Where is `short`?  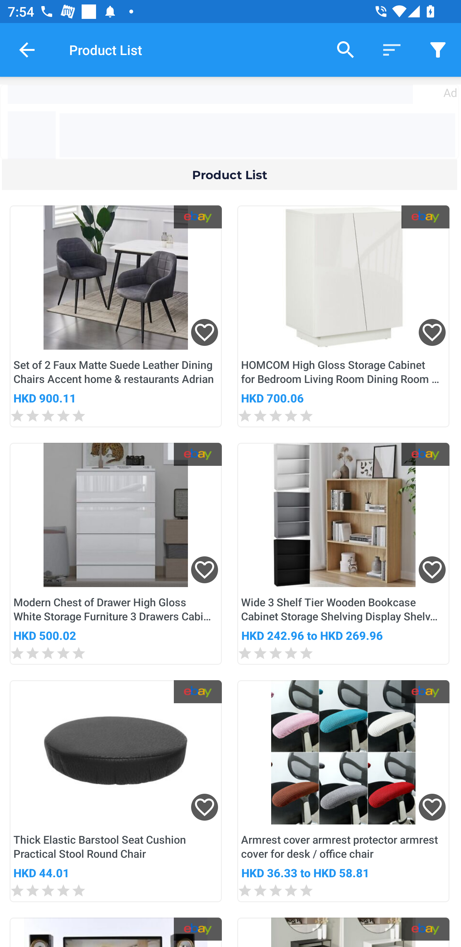
short is located at coordinates (392, 49).